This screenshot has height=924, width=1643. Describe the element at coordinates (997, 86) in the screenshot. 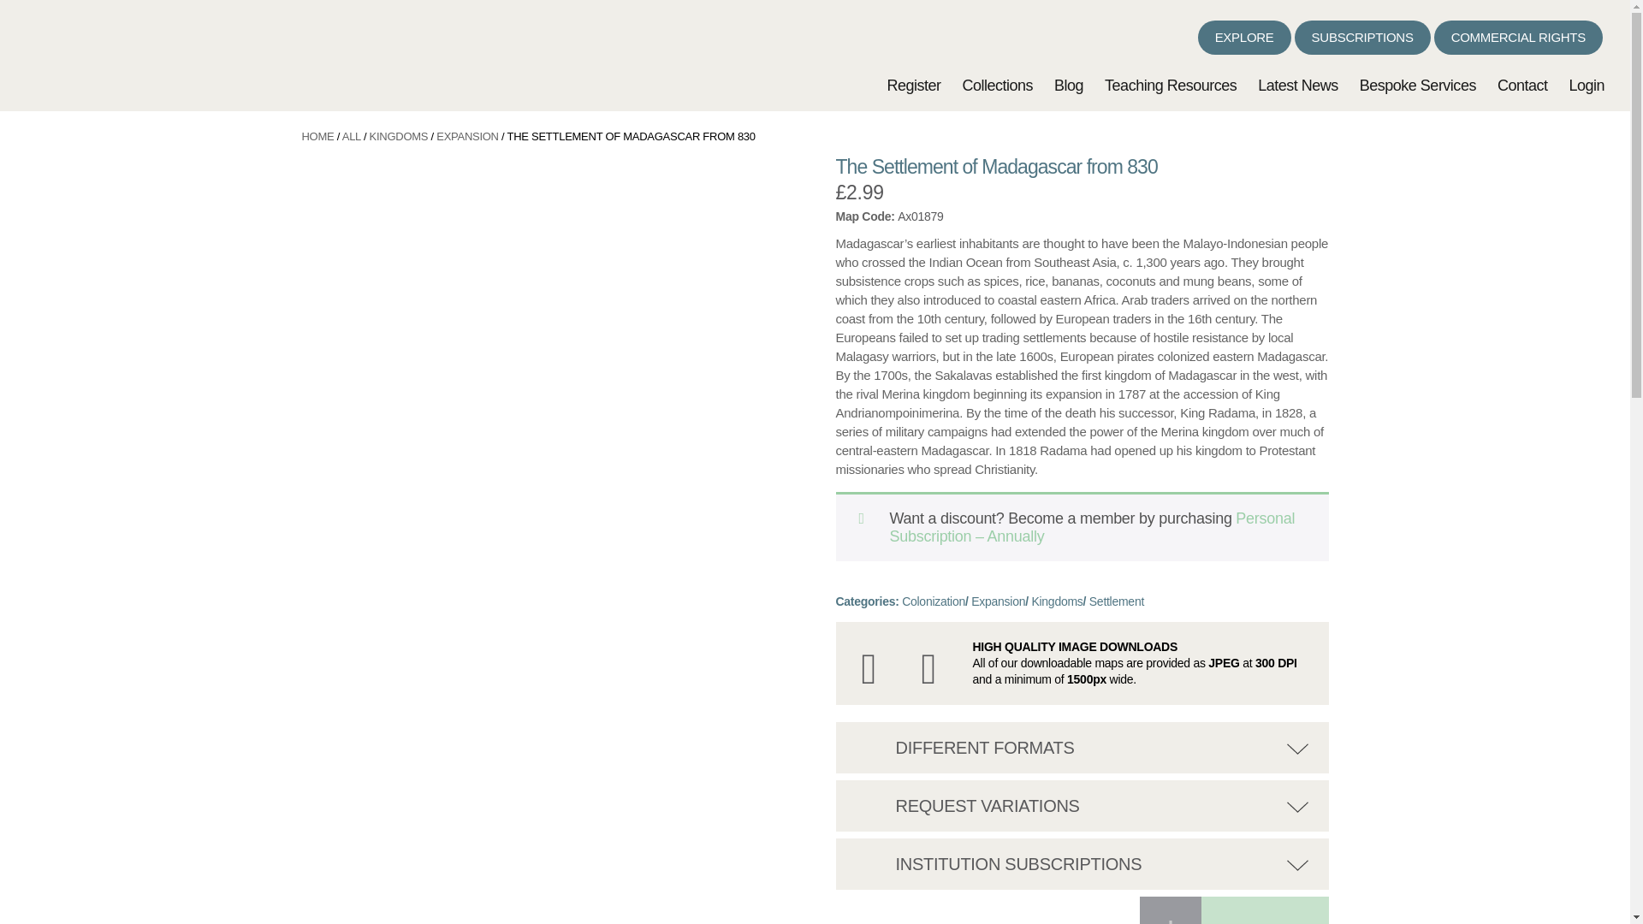

I see `Collections` at that location.